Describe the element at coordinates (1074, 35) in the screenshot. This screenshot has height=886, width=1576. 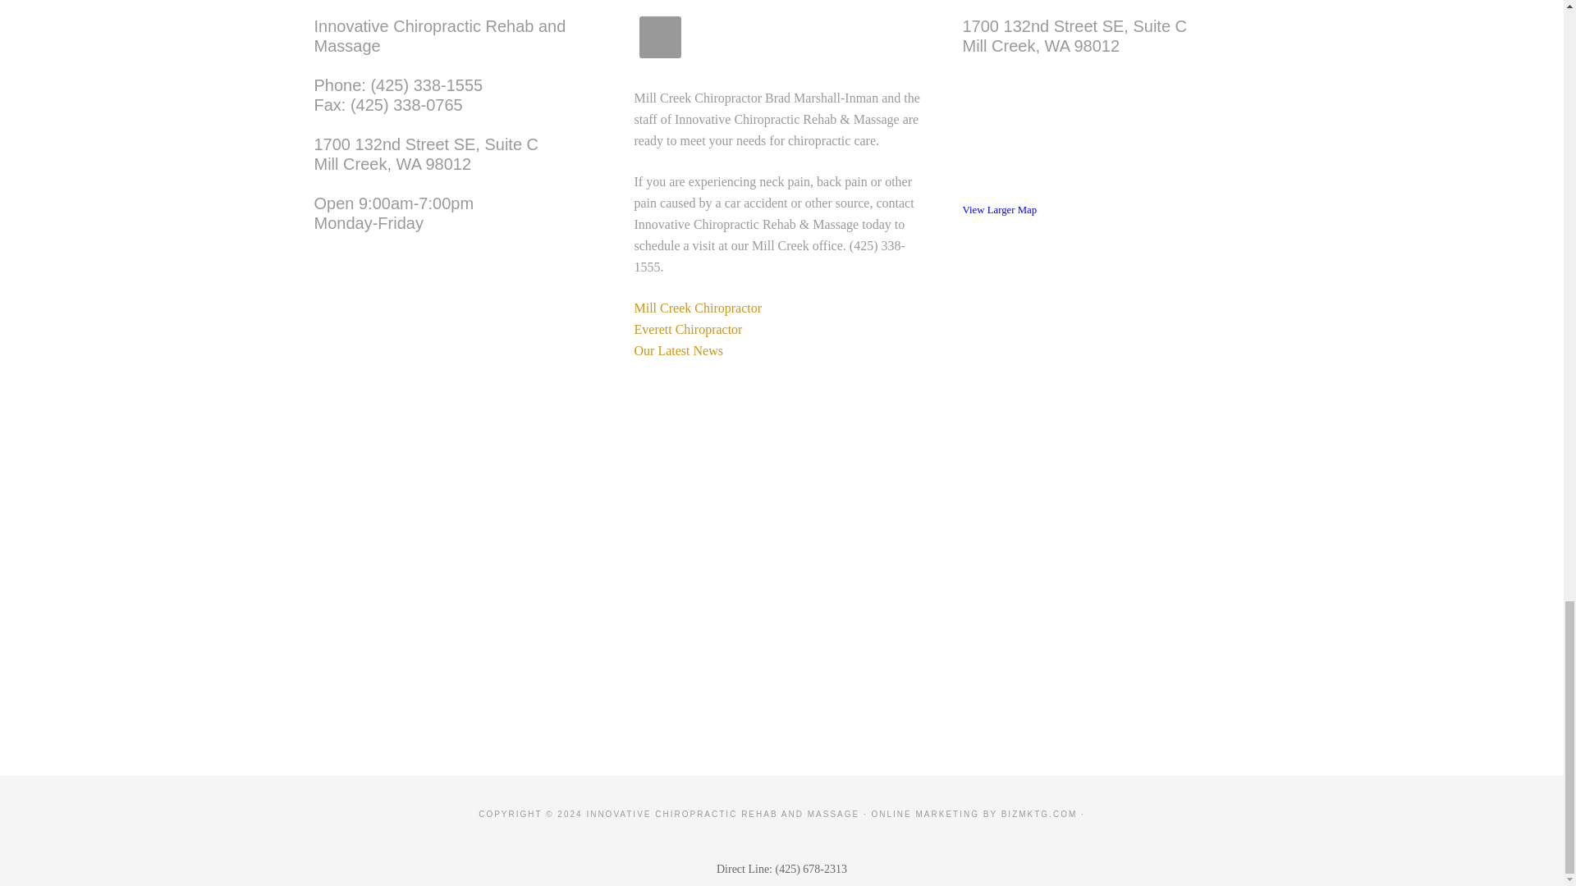
I see `View Larger Map` at that location.